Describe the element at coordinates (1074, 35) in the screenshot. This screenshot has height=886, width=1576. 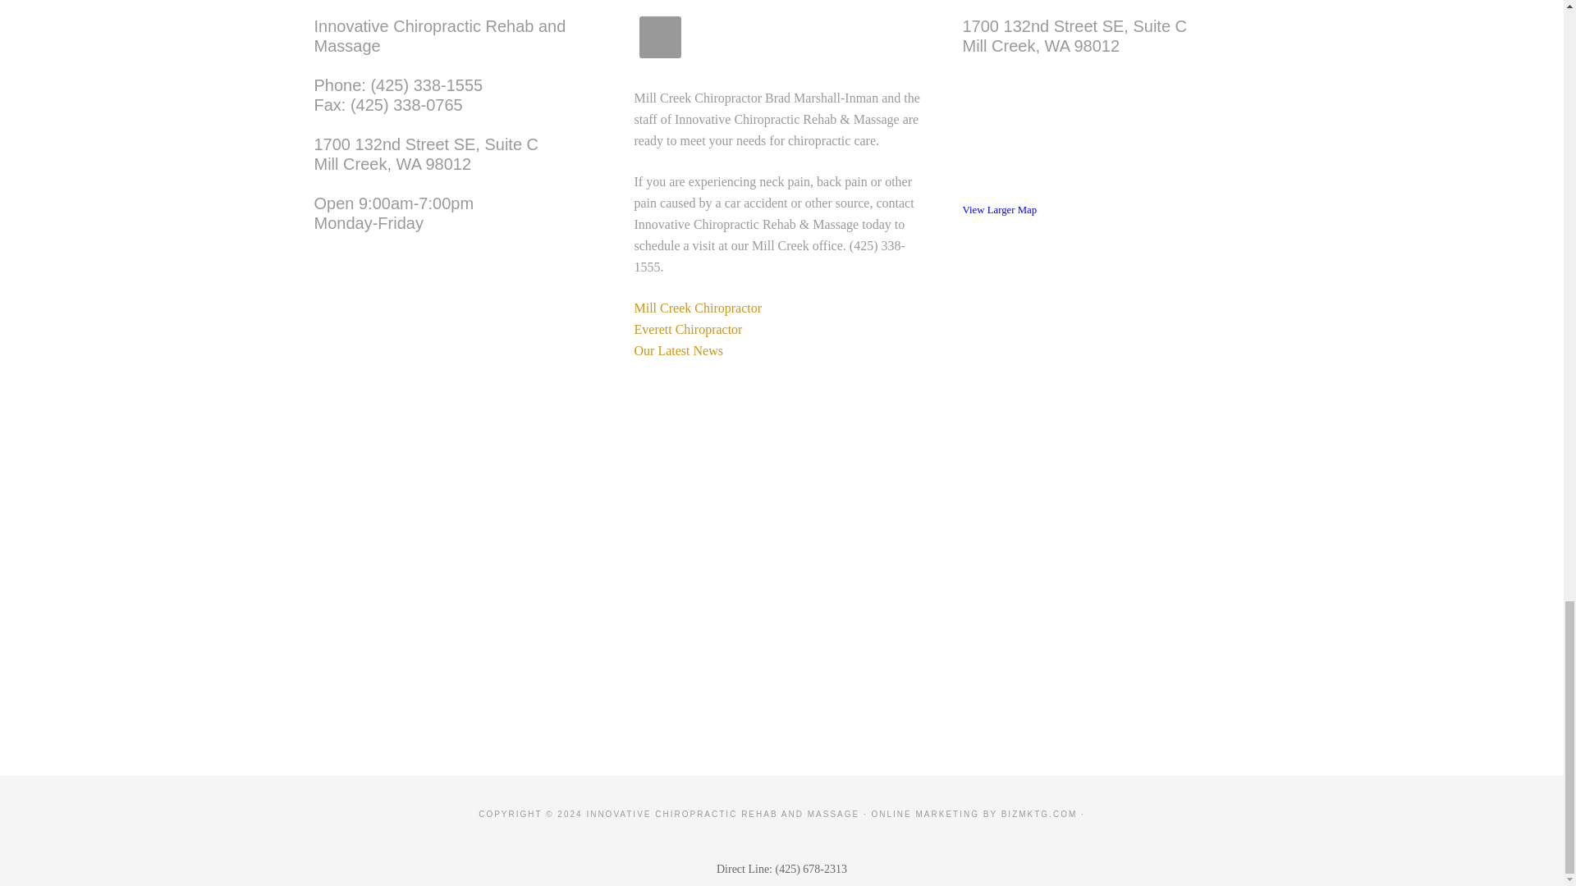
I see `View Larger Map` at that location.